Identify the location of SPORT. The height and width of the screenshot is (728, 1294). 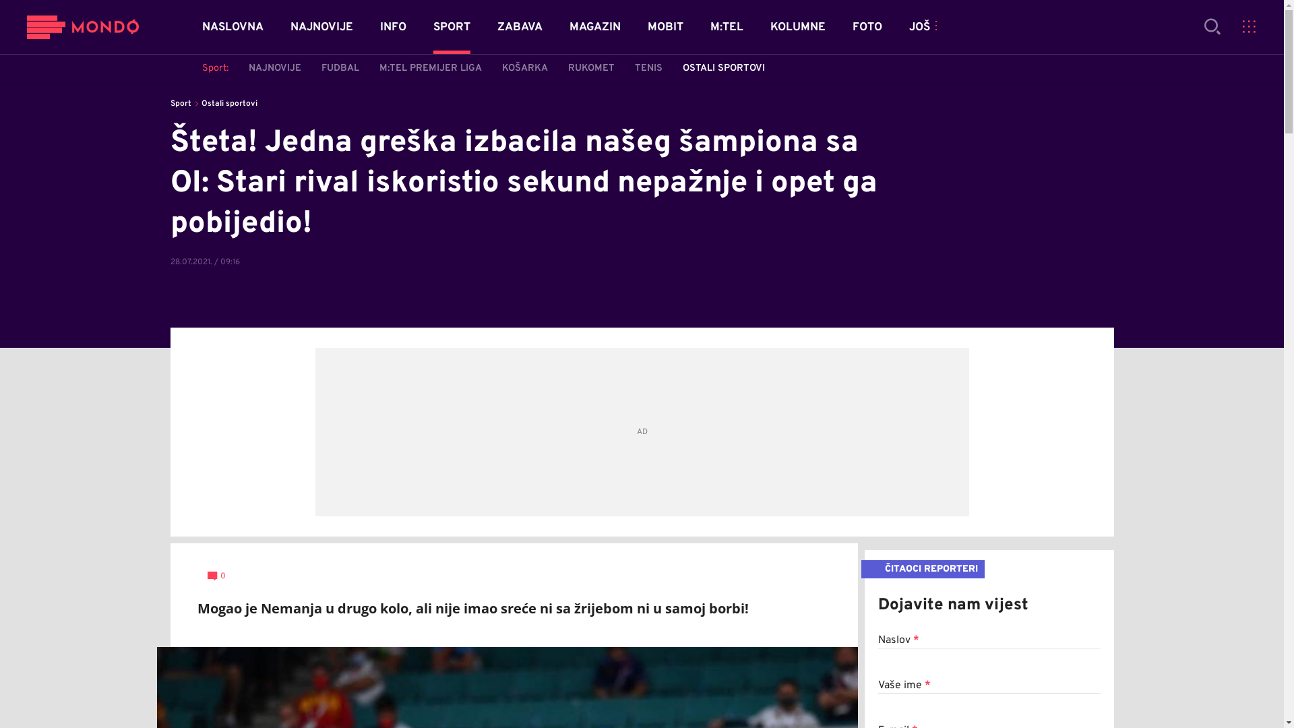
(452, 28).